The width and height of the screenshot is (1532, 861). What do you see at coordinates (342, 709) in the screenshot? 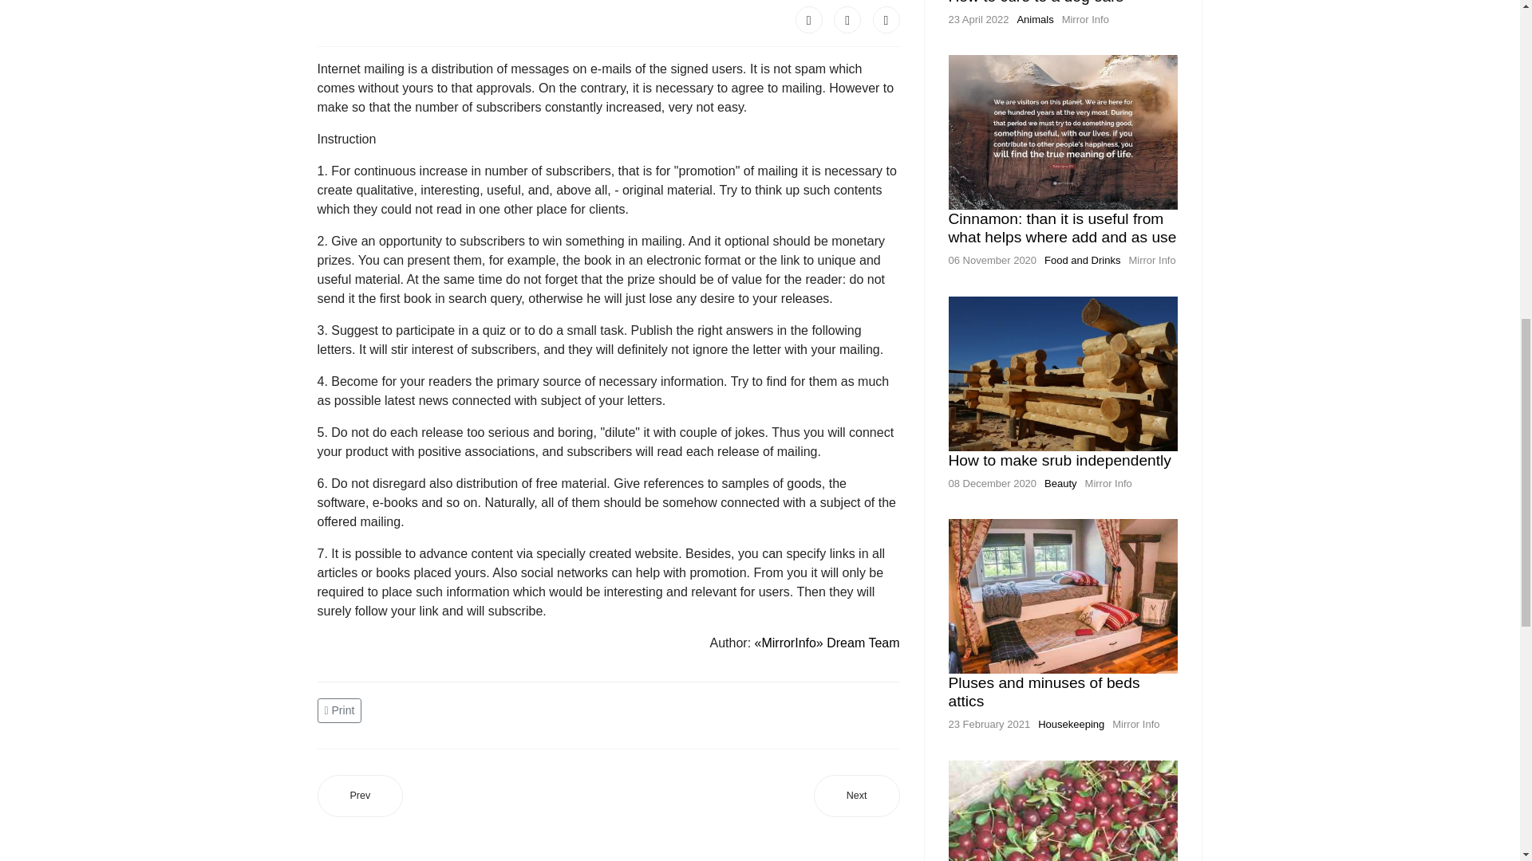
I see `Print` at bounding box center [342, 709].